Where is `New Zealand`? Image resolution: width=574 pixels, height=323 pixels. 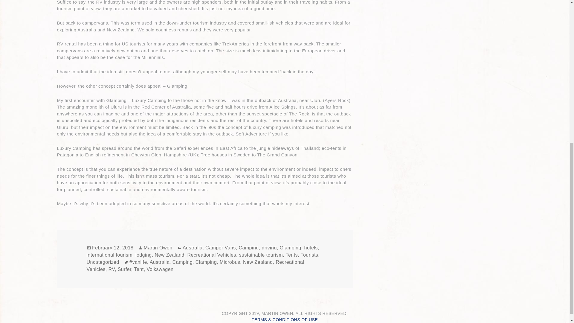
New Zealand is located at coordinates (258, 262).